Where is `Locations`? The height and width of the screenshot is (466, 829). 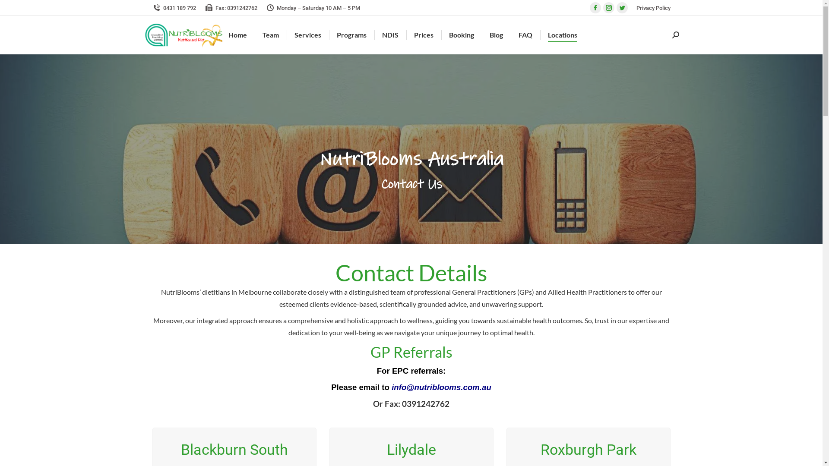
Locations is located at coordinates (563, 35).